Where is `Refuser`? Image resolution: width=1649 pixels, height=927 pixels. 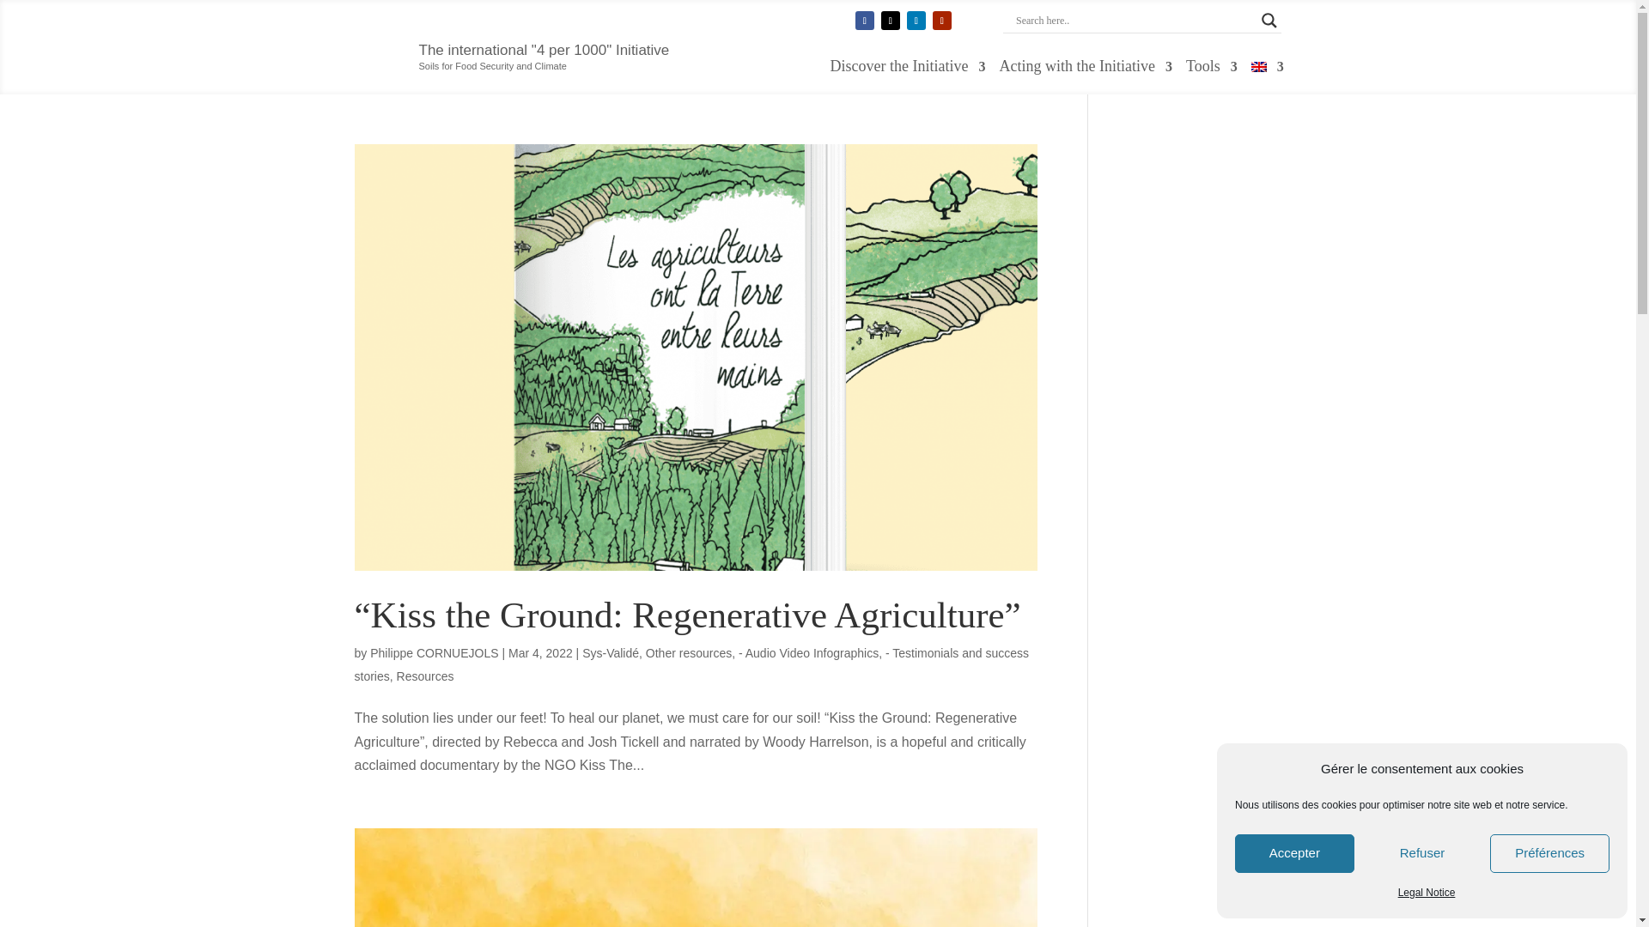
Refuser is located at coordinates (1422, 853).